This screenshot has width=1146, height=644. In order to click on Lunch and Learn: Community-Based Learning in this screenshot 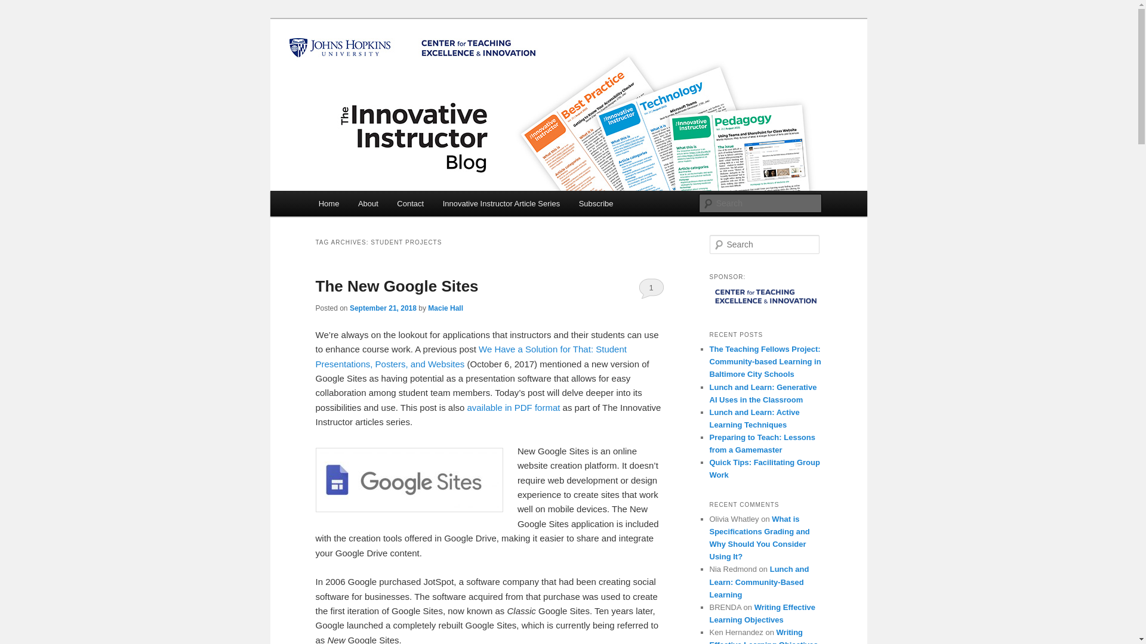, I will do `click(759, 582)`.